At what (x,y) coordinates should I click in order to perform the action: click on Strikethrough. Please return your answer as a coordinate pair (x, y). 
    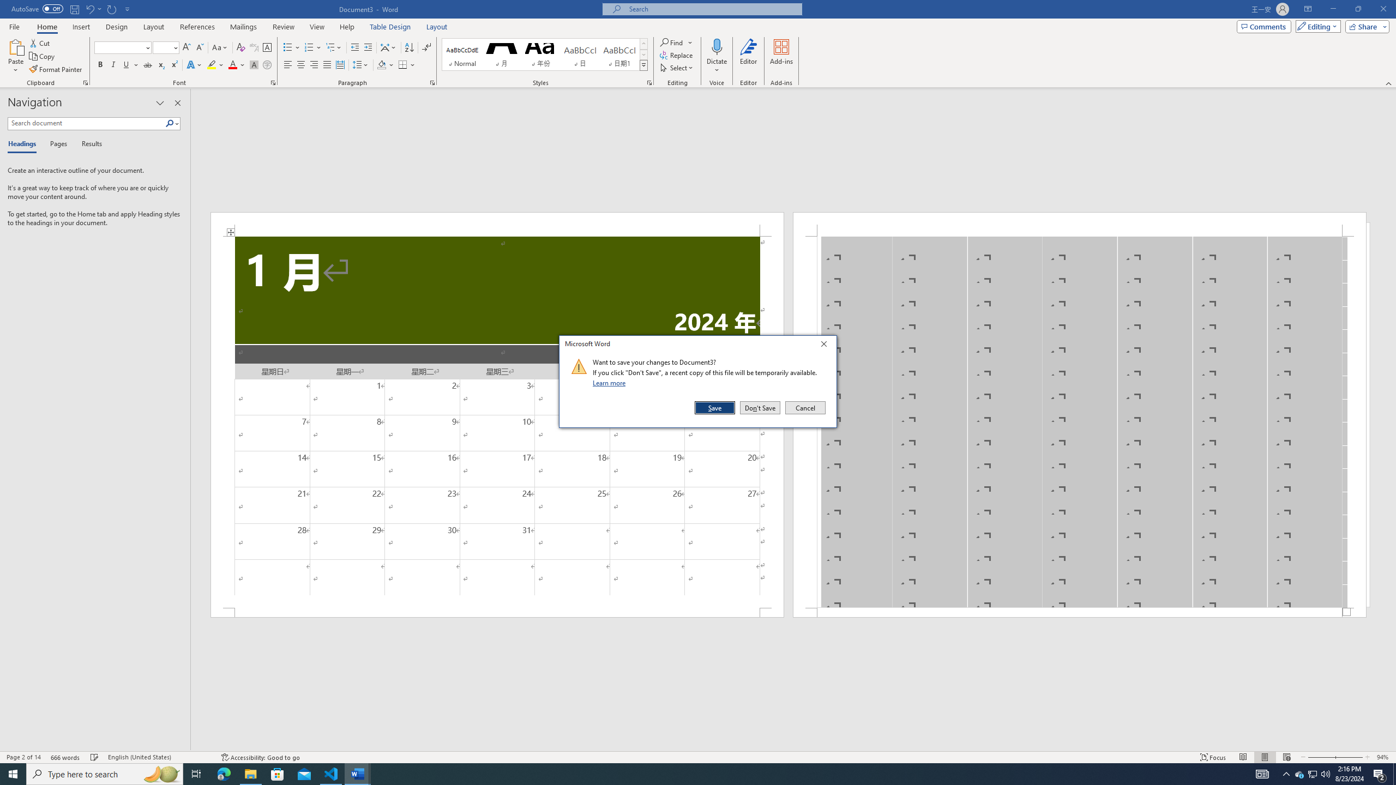
    Looking at the image, I should click on (148, 65).